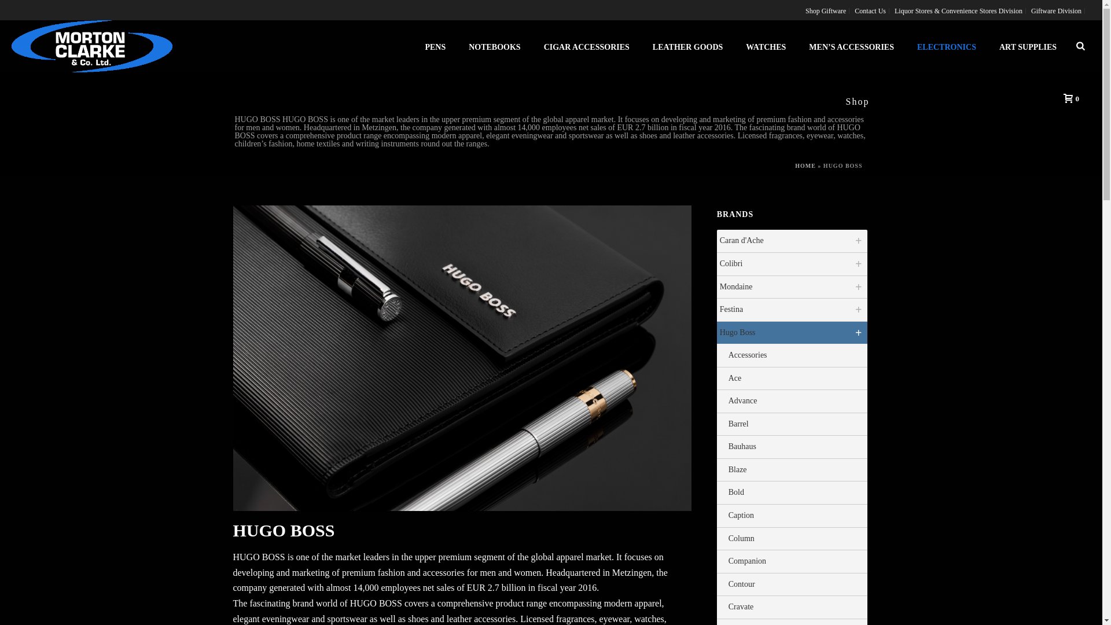  What do you see at coordinates (826, 10) in the screenshot?
I see `Shop Giftware` at bounding box center [826, 10].